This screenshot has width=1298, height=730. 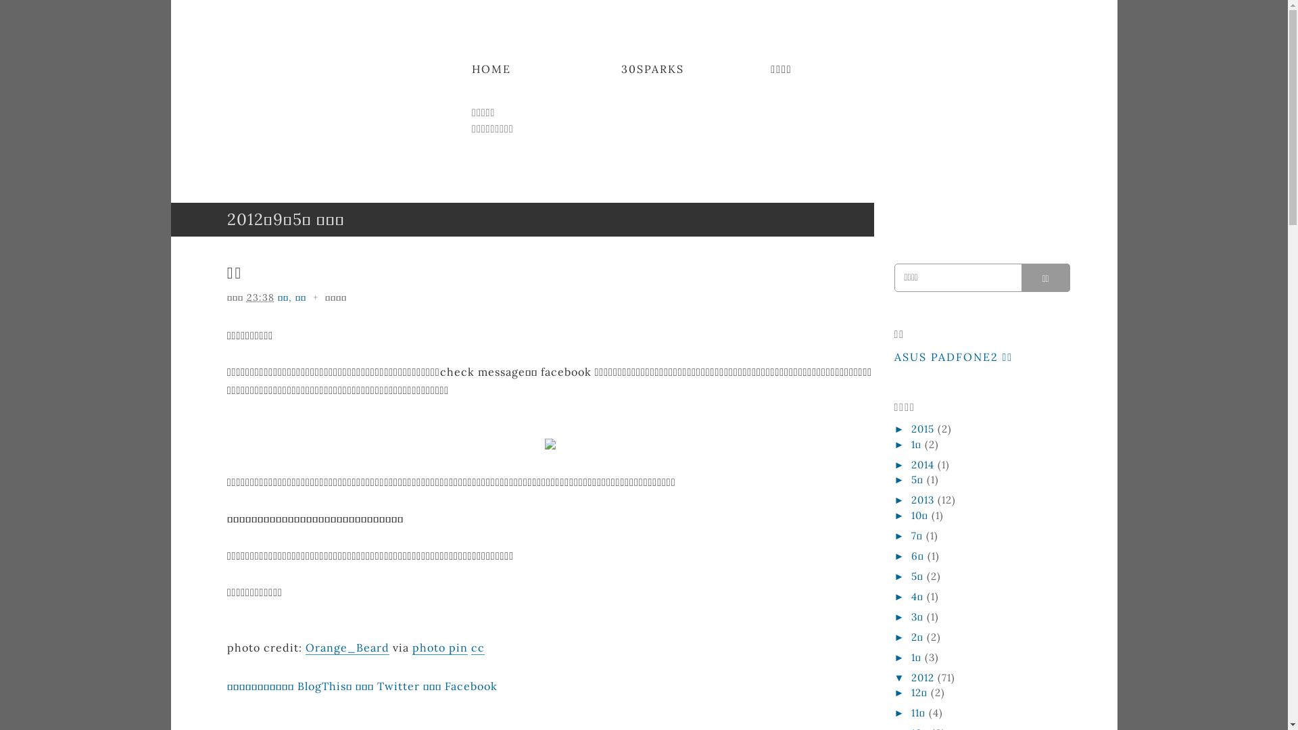 What do you see at coordinates (925, 677) in the screenshot?
I see `2012` at bounding box center [925, 677].